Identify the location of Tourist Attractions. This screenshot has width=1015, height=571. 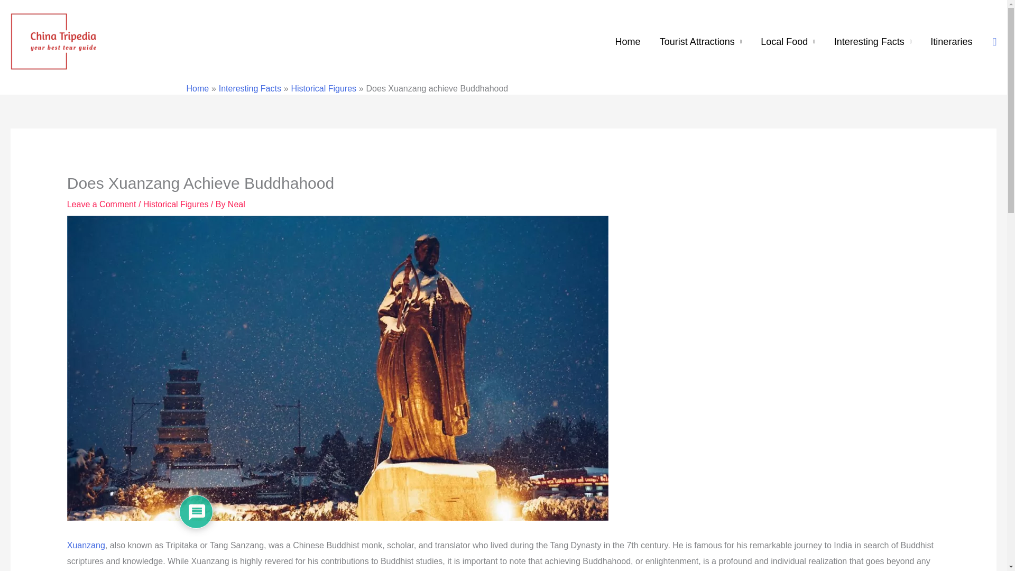
(701, 42).